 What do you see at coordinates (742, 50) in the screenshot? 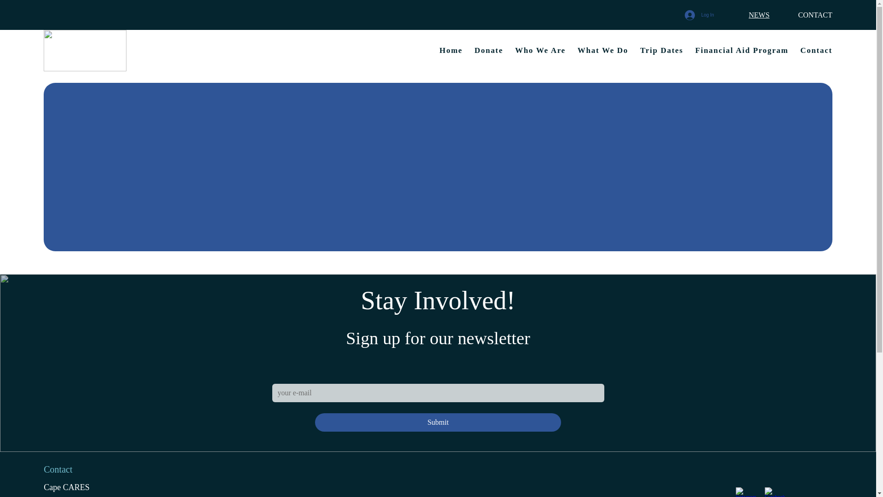
I see `Financial Aid Program` at bounding box center [742, 50].